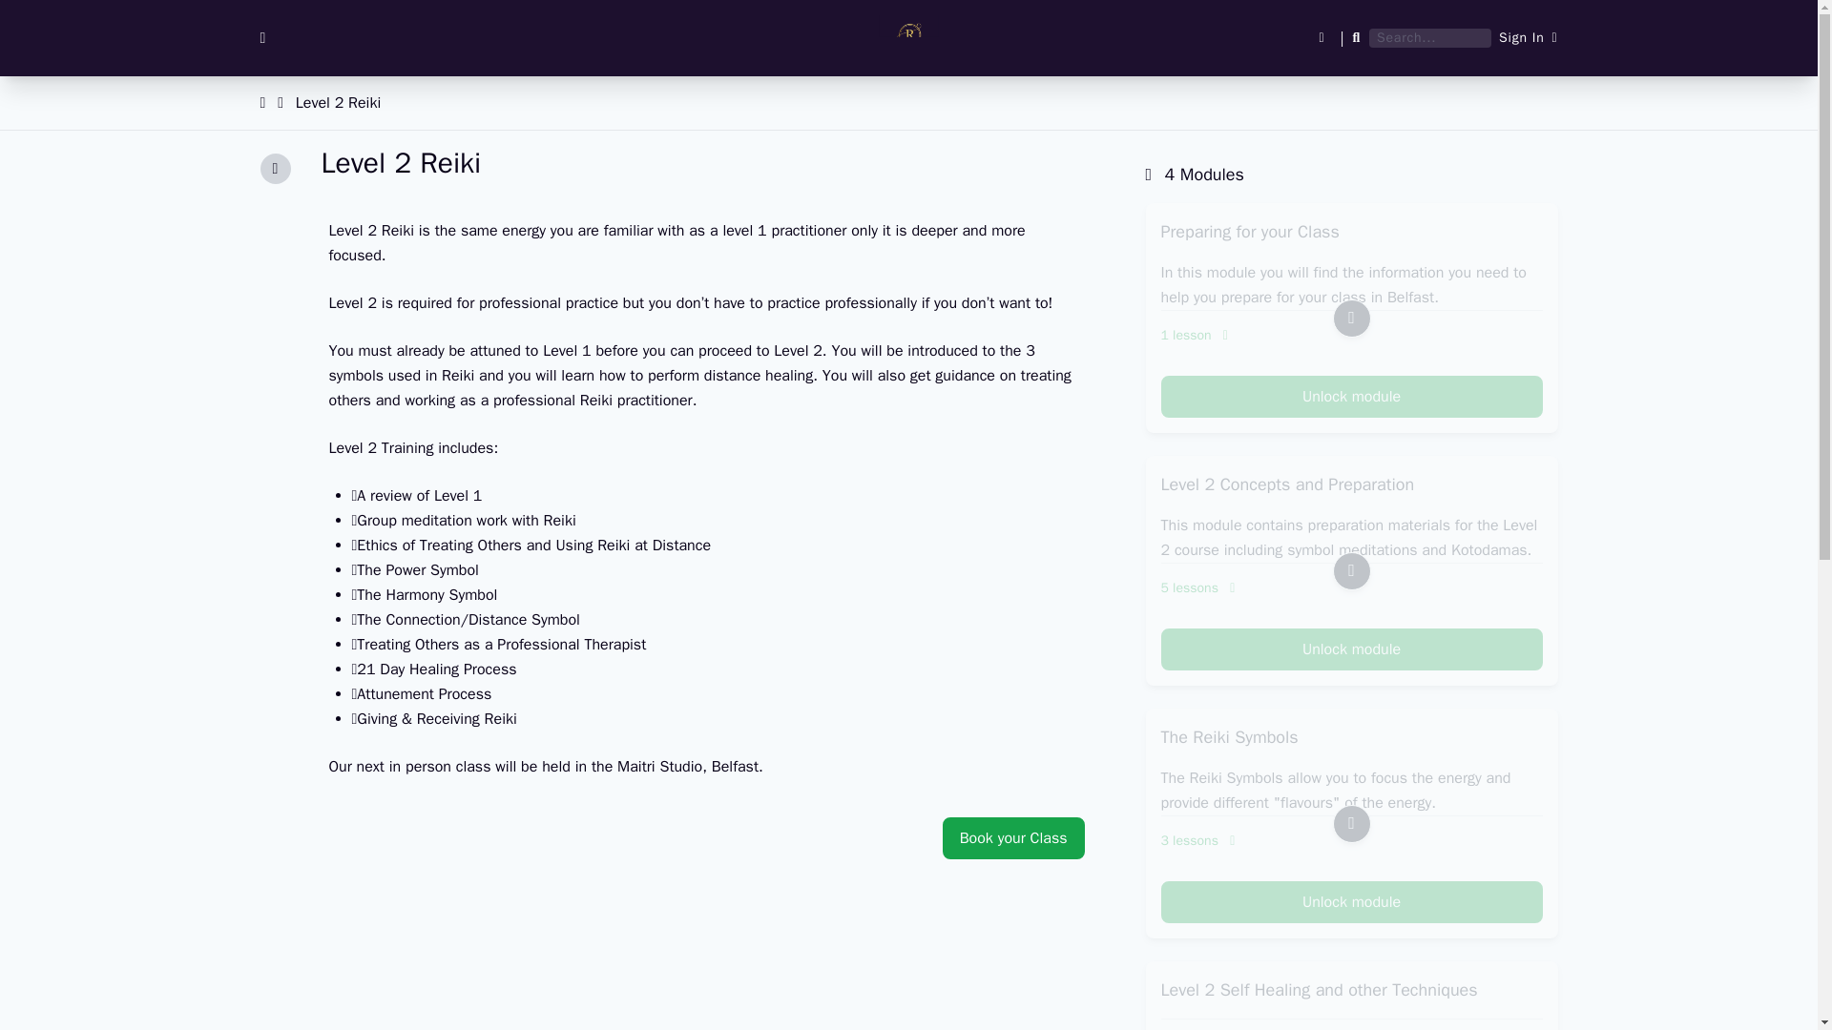  I want to click on 1 lesson, so click(1351, 336).